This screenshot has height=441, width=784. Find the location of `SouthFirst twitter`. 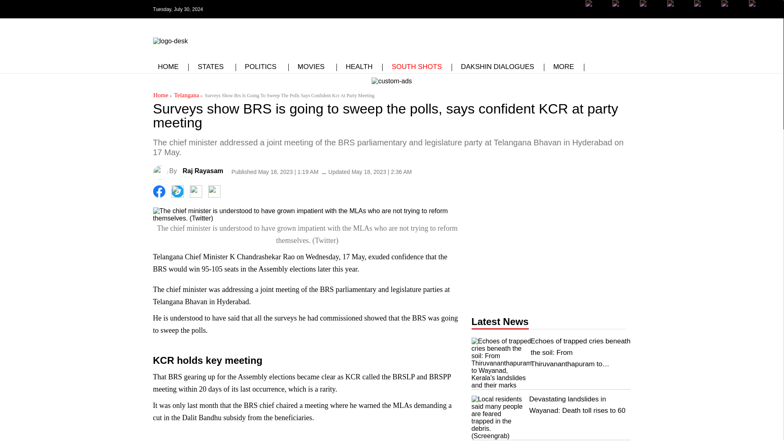

SouthFirst twitter is located at coordinates (624, 9).